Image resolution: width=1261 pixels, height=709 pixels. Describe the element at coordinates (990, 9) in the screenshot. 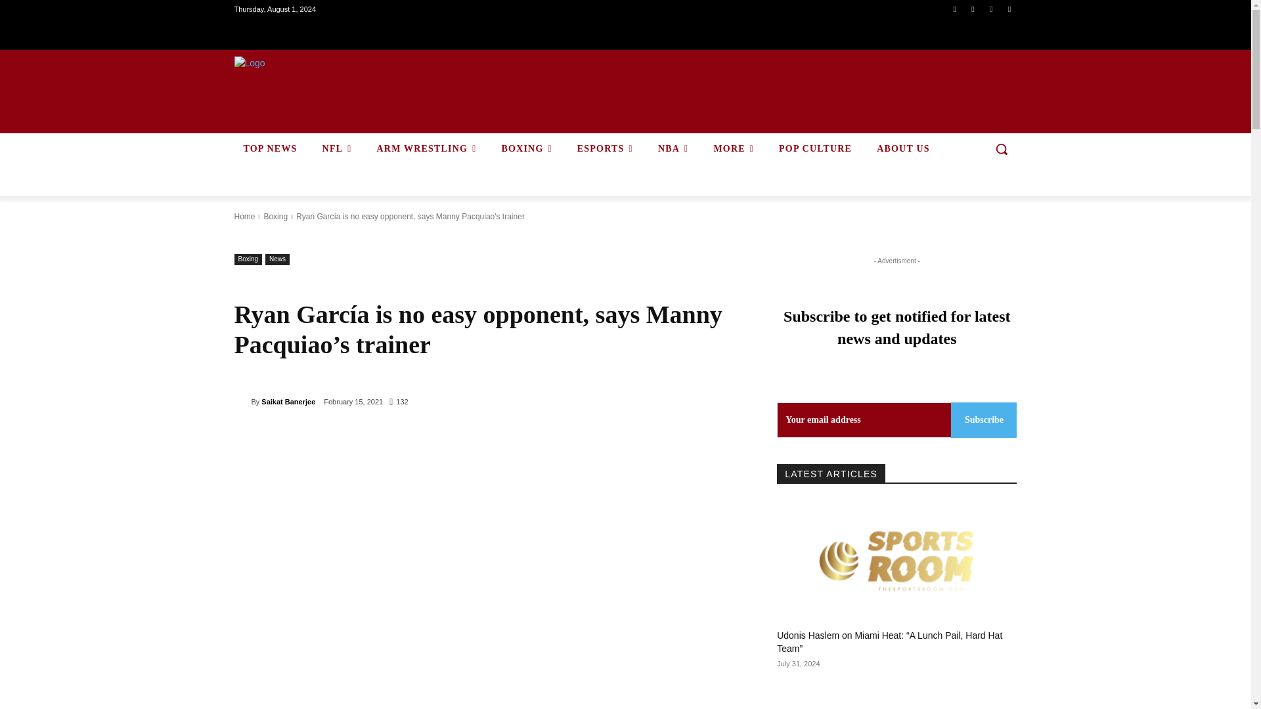

I see `Twitter` at that location.